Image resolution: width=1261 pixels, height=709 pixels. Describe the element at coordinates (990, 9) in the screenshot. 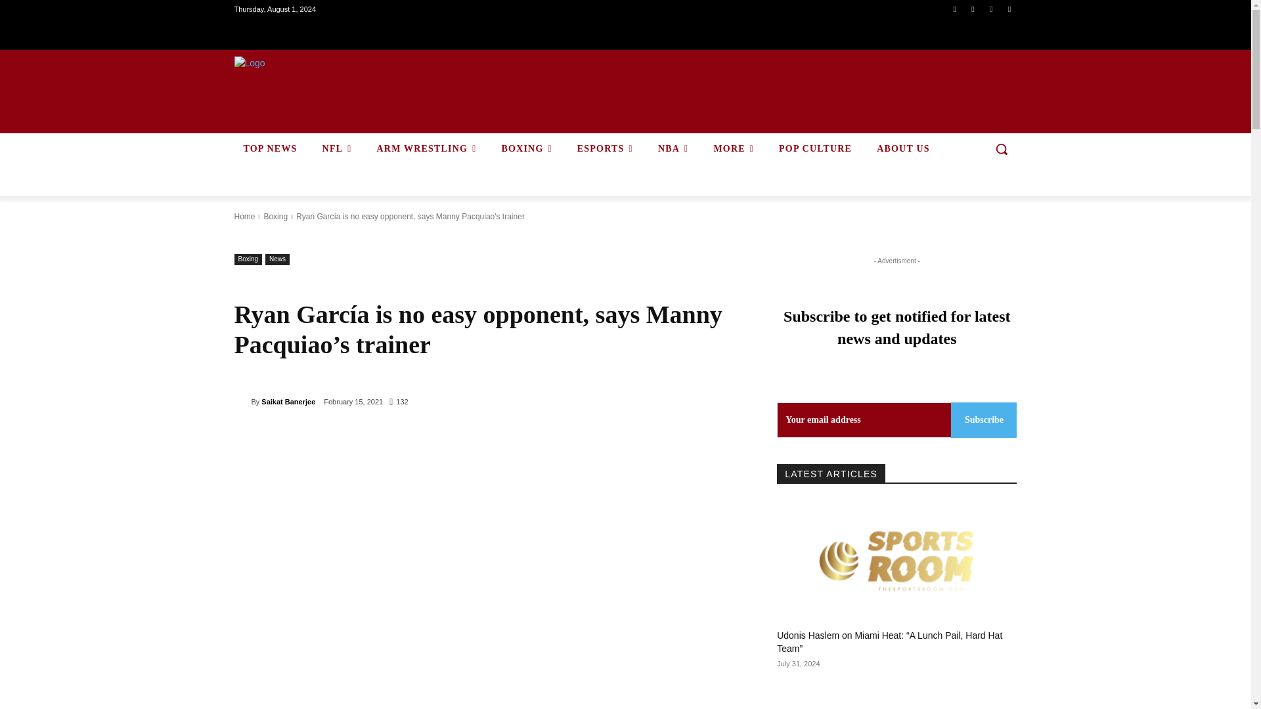

I see `Twitter` at that location.